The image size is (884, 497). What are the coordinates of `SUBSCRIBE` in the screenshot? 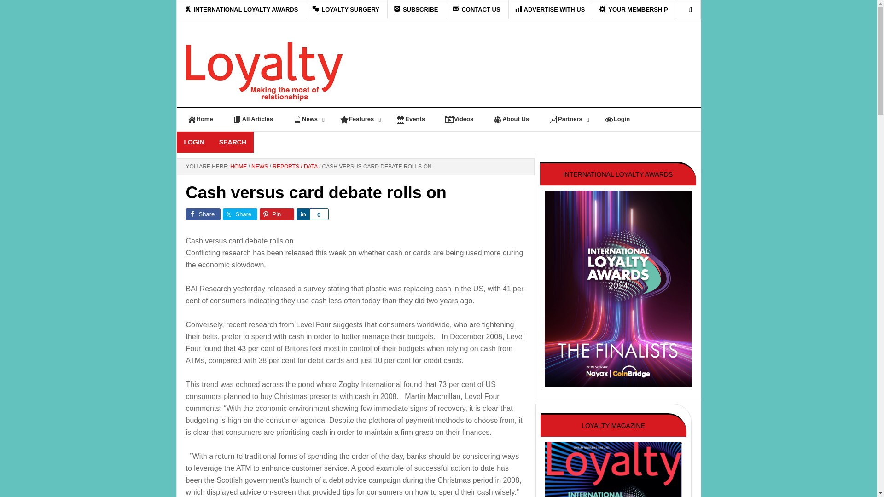 It's located at (416, 10).